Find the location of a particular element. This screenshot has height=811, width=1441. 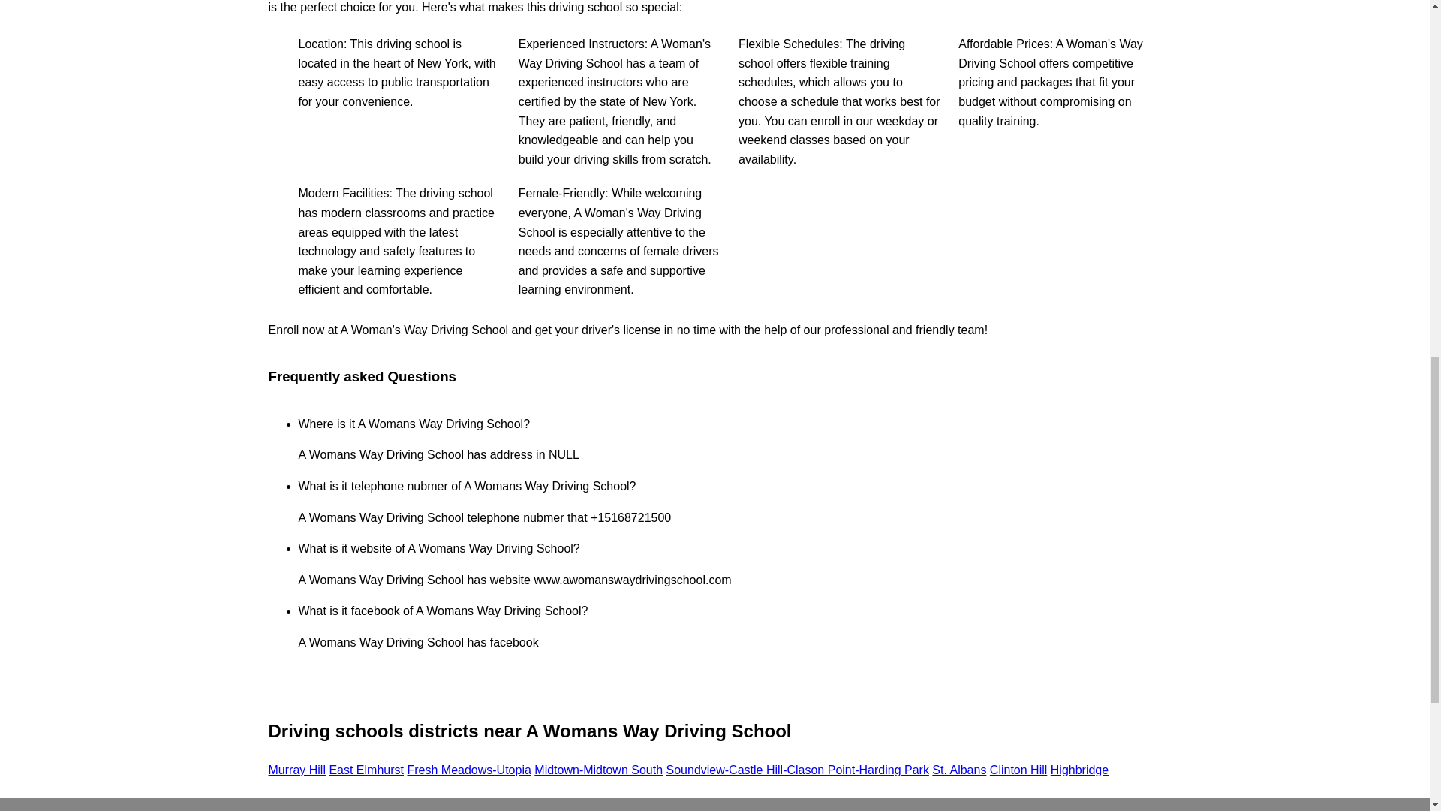

Midtown-Midtown South is located at coordinates (599, 770).